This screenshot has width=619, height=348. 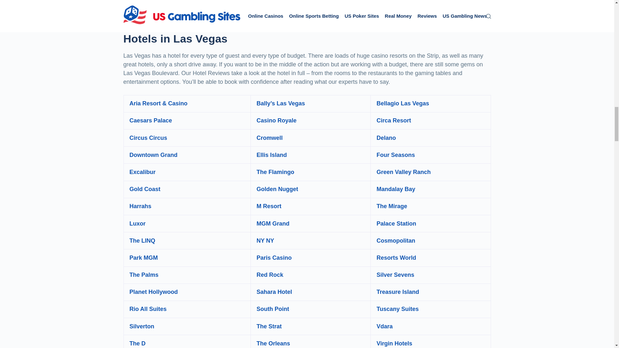 I want to click on Delano, so click(x=386, y=138).